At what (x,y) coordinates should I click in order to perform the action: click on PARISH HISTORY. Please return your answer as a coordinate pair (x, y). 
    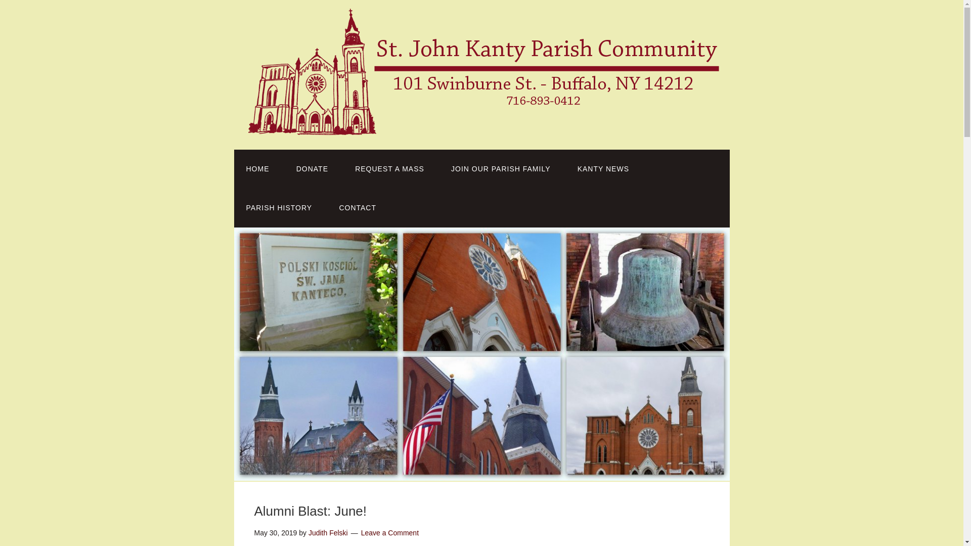
    Looking at the image, I should click on (279, 208).